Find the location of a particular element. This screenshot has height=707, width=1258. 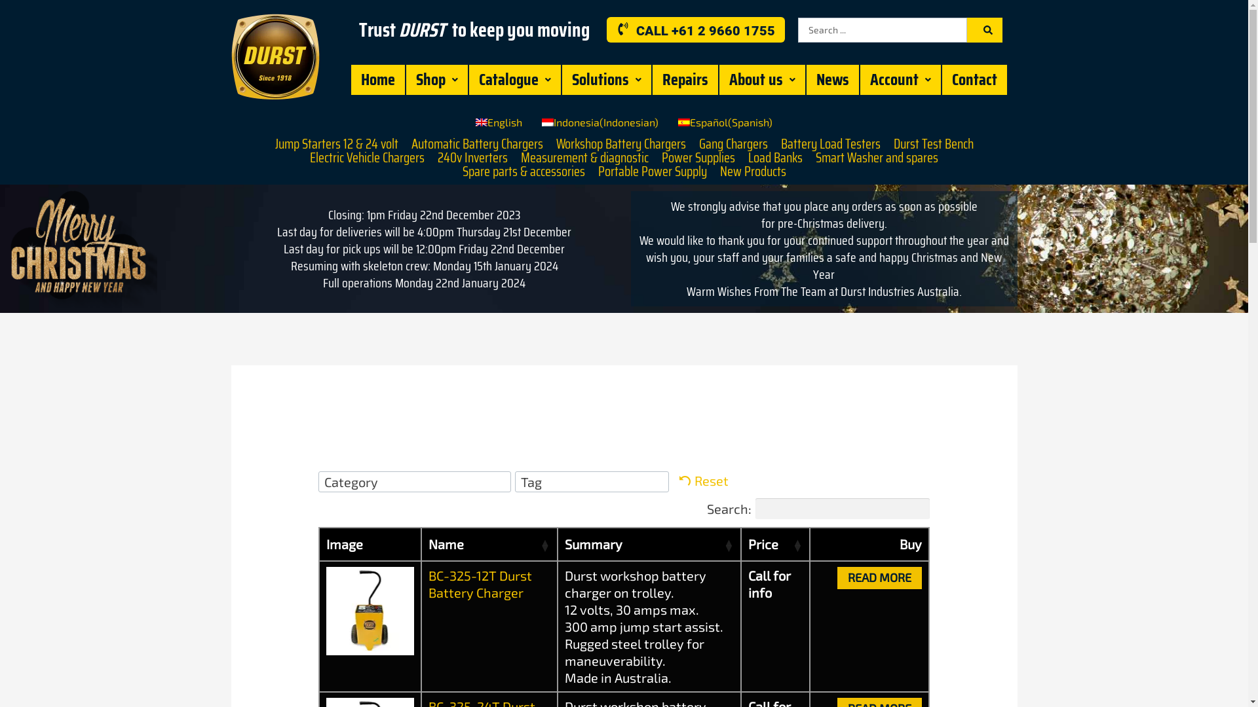

Home is located at coordinates (378, 80).